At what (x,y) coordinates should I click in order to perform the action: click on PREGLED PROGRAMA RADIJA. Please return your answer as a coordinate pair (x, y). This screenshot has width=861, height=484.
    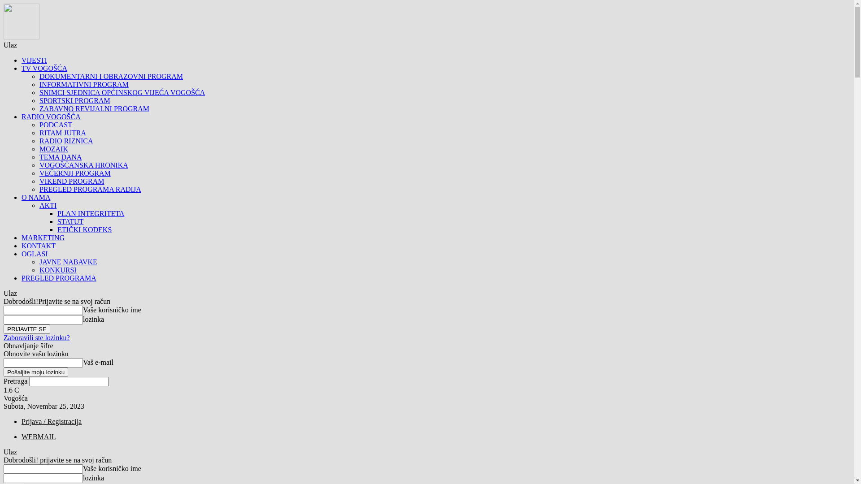
    Looking at the image, I should click on (91, 189).